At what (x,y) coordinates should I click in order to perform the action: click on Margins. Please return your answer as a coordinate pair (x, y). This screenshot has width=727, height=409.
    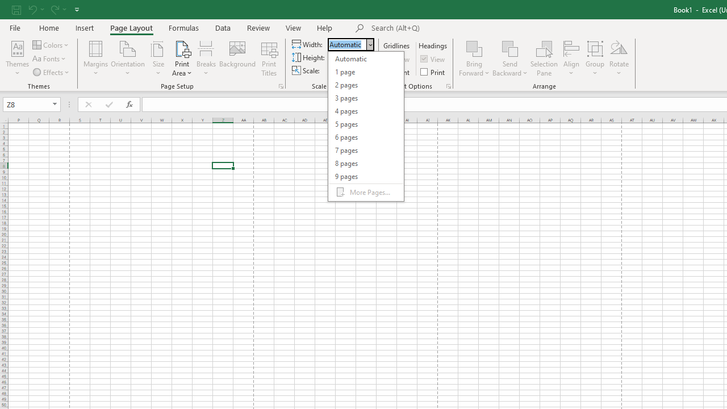
    Looking at the image, I should click on (95, 58).